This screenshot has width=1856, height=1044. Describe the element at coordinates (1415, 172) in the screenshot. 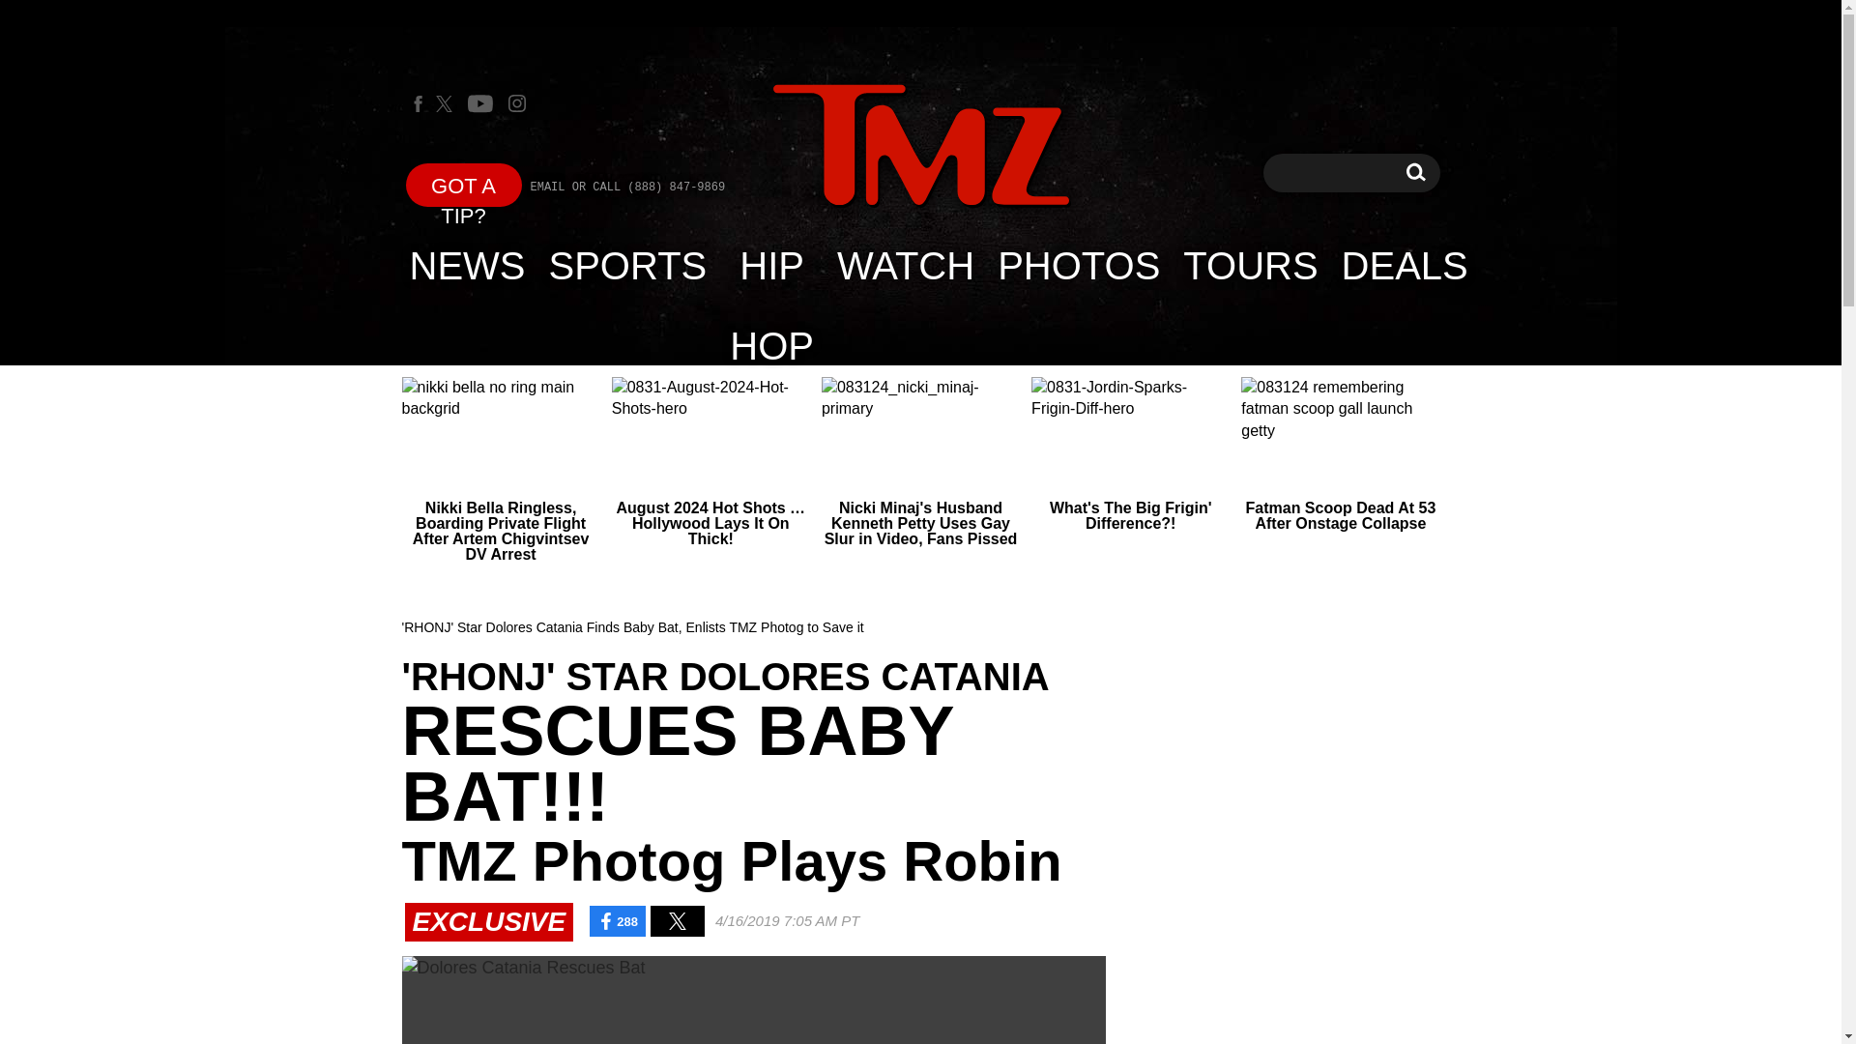

I see `HIP HOP` at that location.